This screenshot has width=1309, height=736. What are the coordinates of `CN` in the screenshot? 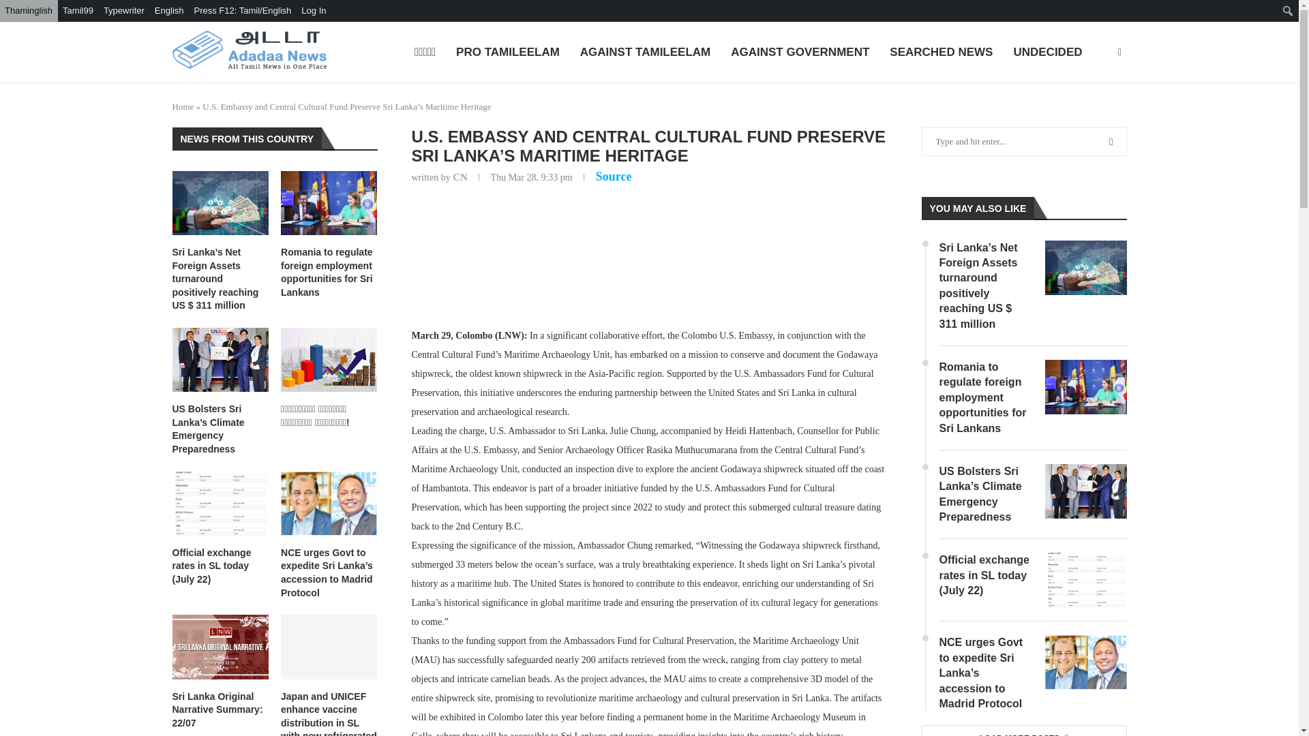 It's located at (460, 177).